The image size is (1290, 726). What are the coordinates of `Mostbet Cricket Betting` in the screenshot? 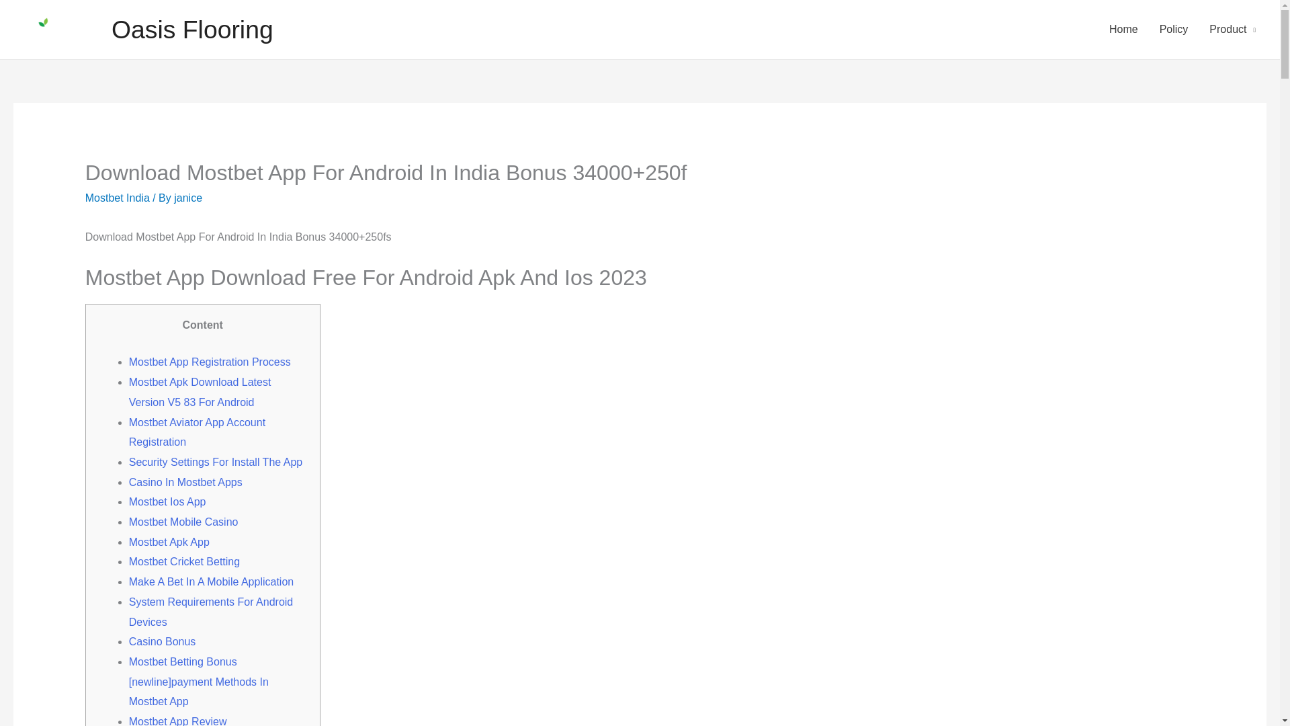 It's located at (184, 561).